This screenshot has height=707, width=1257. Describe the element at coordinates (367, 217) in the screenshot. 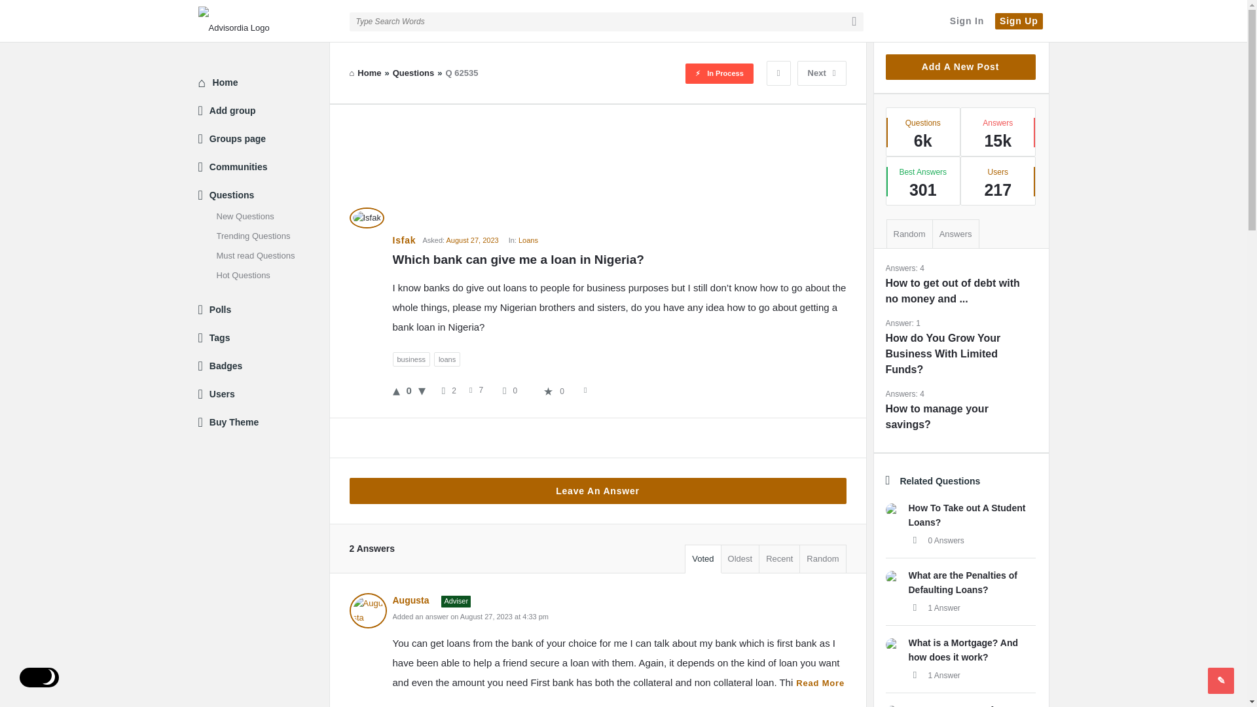

I see `Isfak` at that location.